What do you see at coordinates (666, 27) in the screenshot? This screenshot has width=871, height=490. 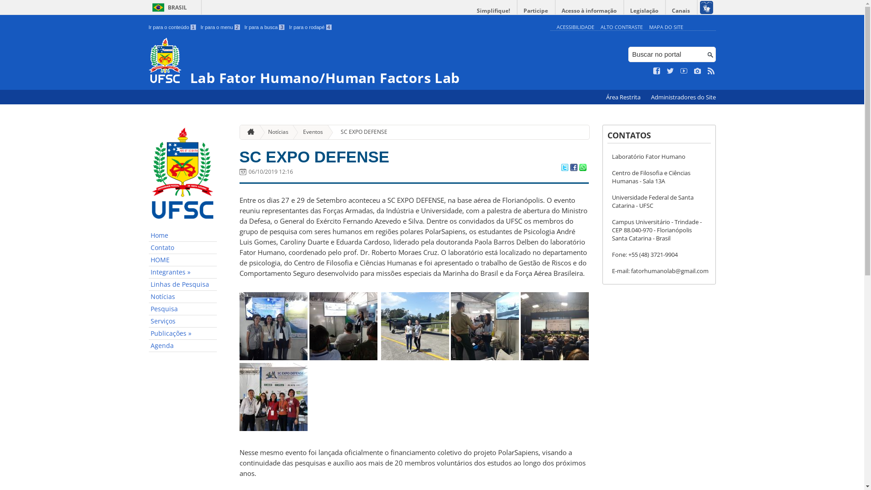 I see `MAPA DO SITE` at bounding box center [666, 27].